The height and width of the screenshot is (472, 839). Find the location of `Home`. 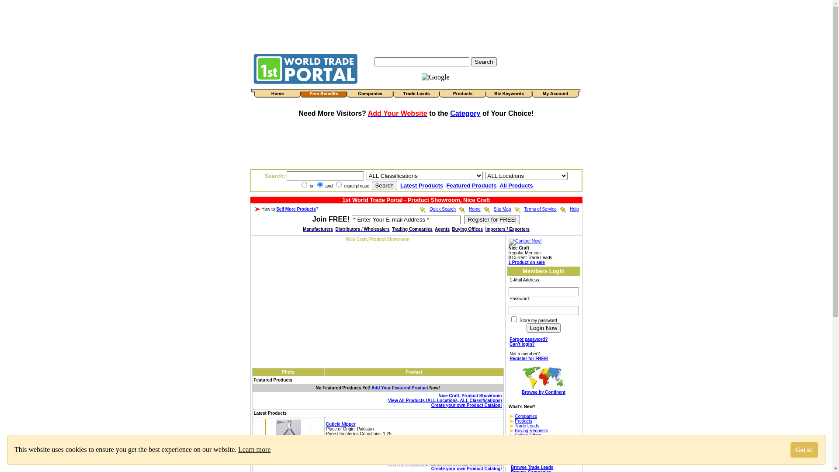

Home is located at coordinates (517, 458).